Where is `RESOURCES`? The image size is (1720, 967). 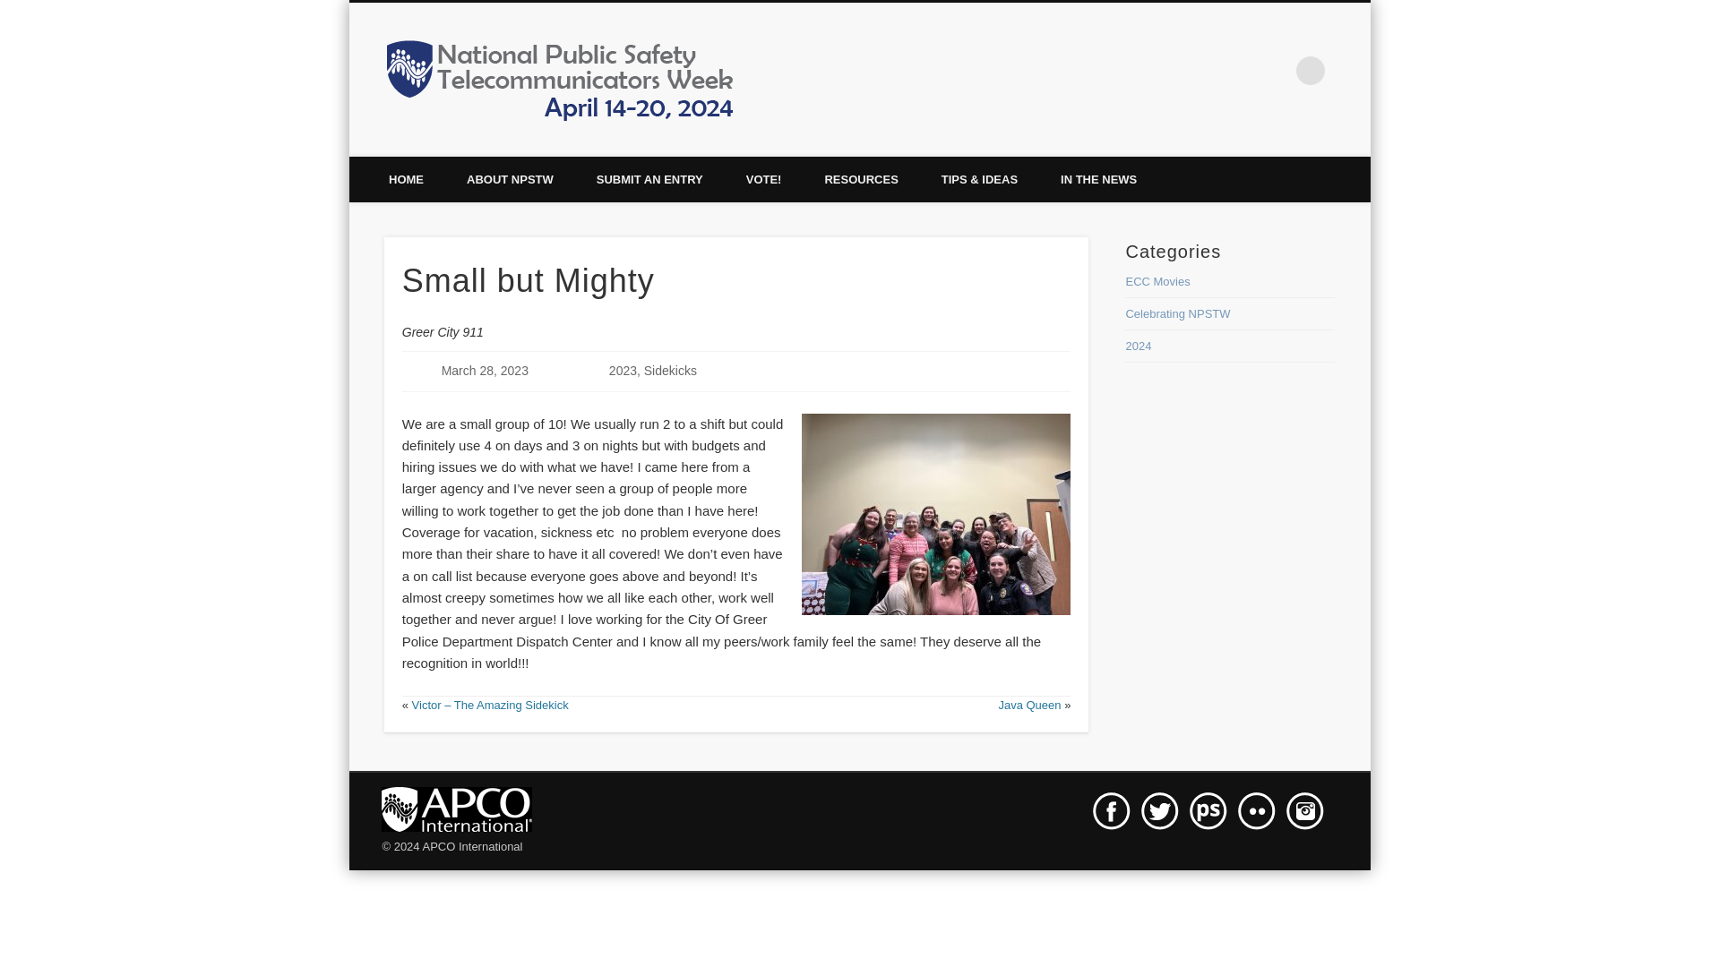
RESOURCES is located at coordinates (860, 179).